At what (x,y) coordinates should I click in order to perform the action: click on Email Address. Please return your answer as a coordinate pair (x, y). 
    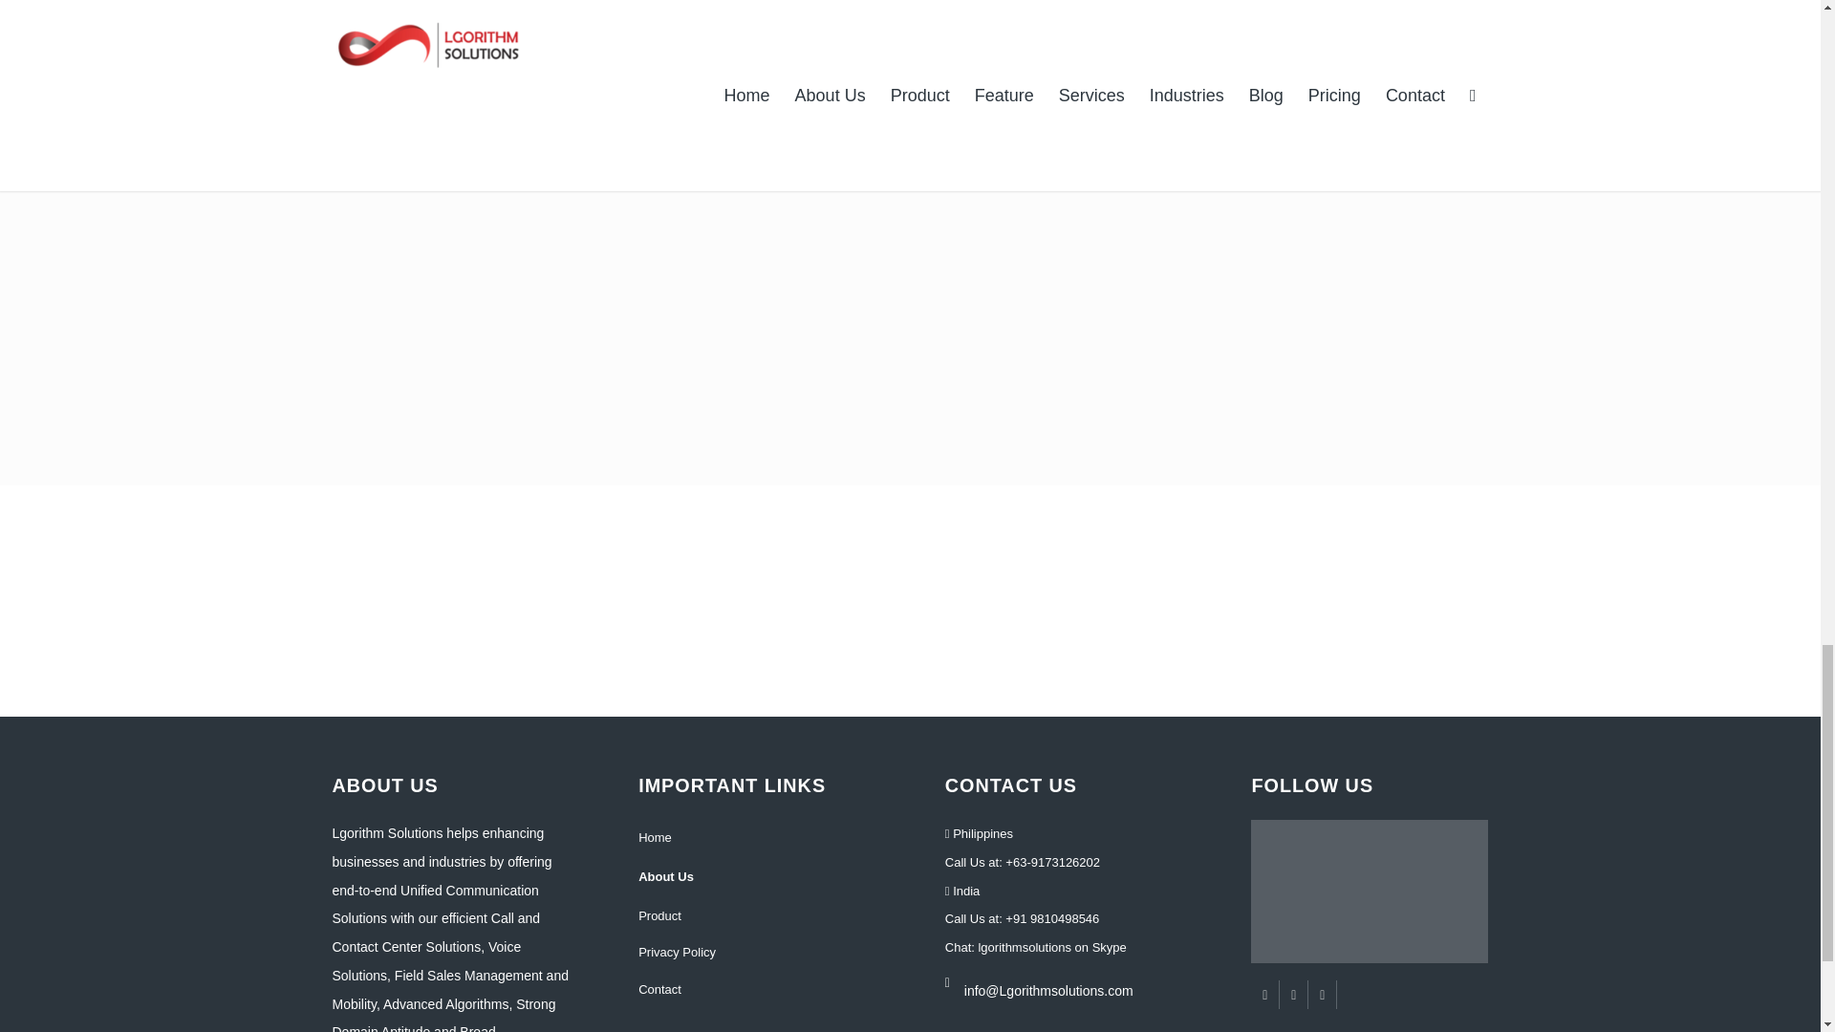
    Looking at the image, I should click on (1072, 978).